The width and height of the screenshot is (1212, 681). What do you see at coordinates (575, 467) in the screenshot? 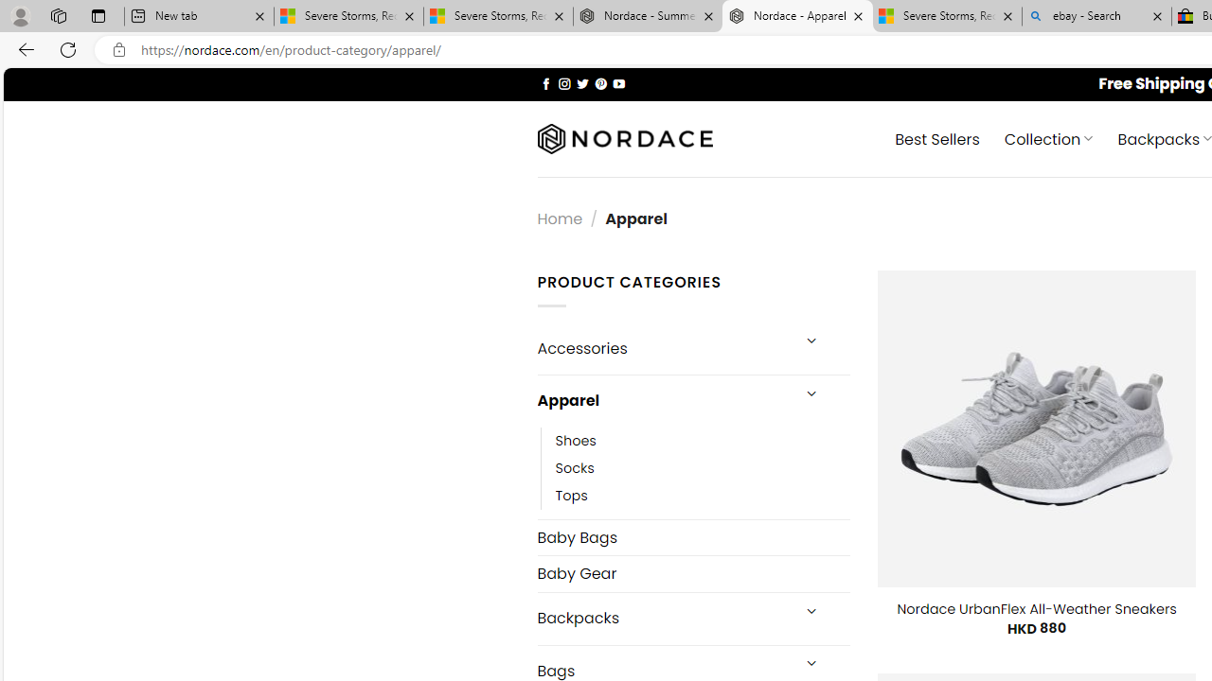
I see `Socks` at bounding box center [575, 467].